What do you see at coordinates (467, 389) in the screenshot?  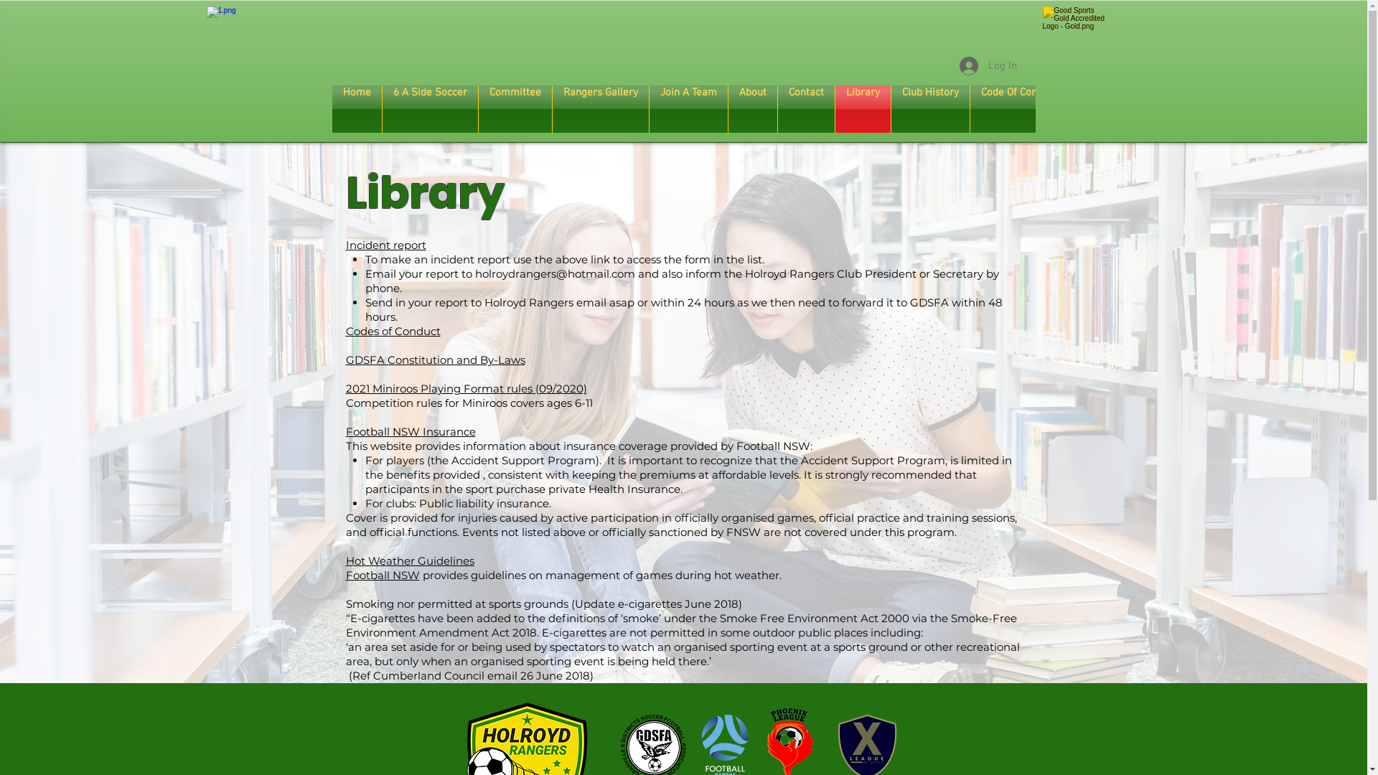 I see `2021 Miniroos Playing Format rules (09/2020)` at bounding box center [467, 389].